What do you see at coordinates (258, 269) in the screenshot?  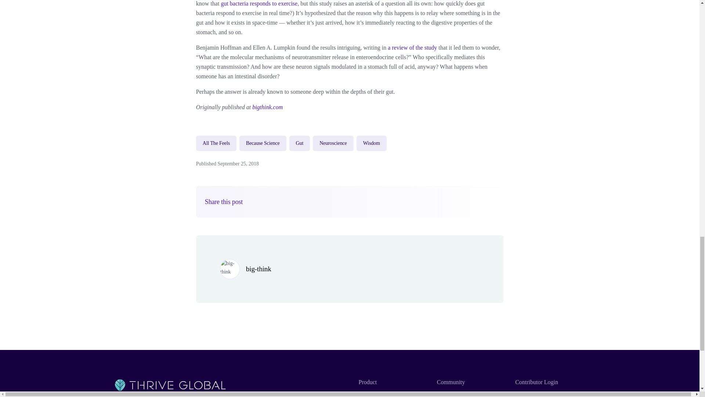 I see `big-think` at bounding box center [258, 269].